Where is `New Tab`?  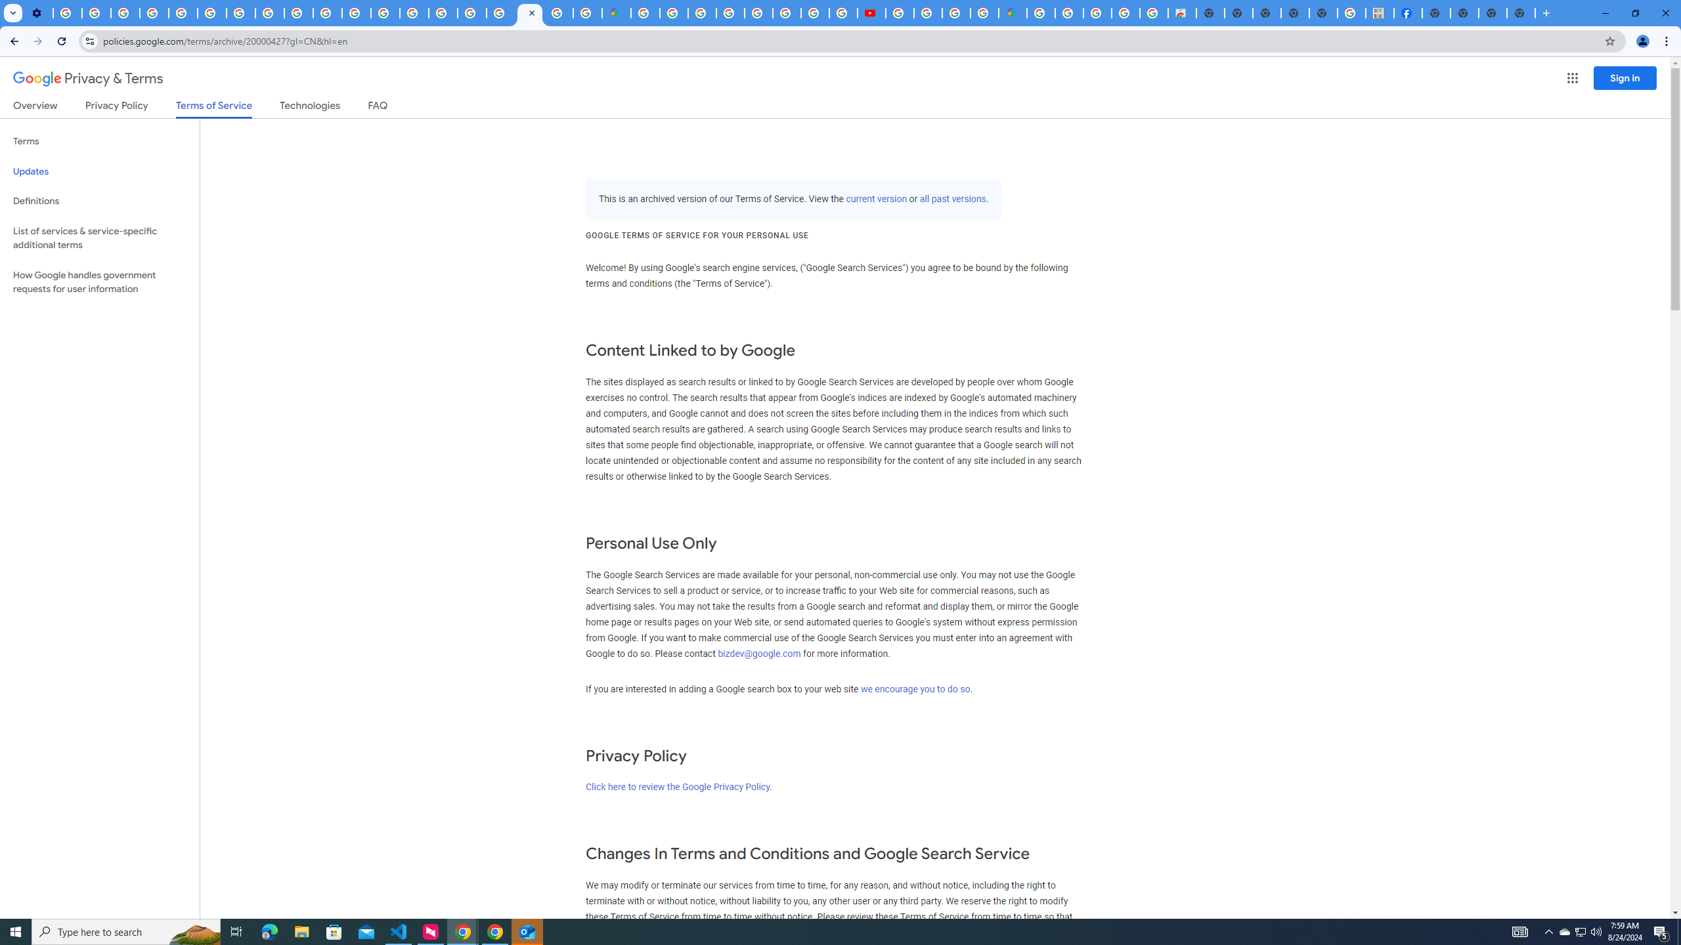
New Tab is located at coordinates (1521, 13).